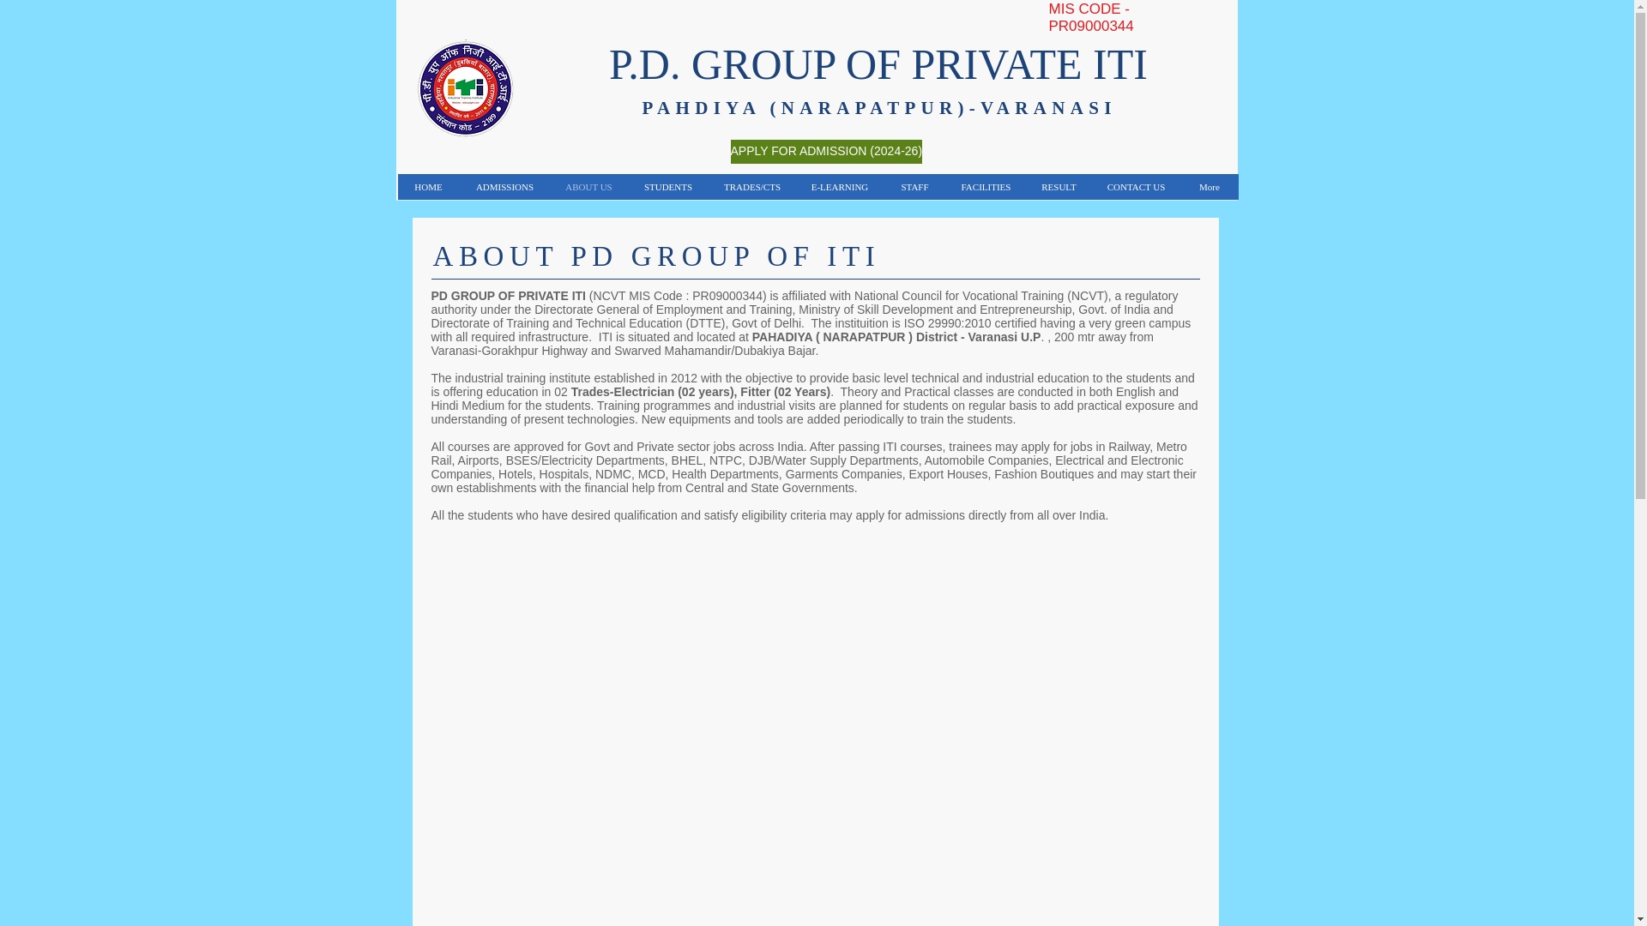  I want to click on STAFF, so click(914, 187).